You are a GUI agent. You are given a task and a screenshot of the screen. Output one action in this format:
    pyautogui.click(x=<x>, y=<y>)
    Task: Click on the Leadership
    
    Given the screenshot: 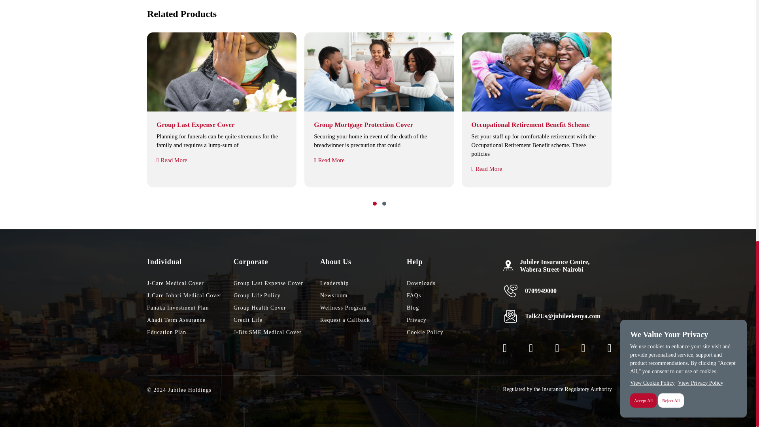 What is the action you would take?
    pyautogui.click(x=364, y=283)
    